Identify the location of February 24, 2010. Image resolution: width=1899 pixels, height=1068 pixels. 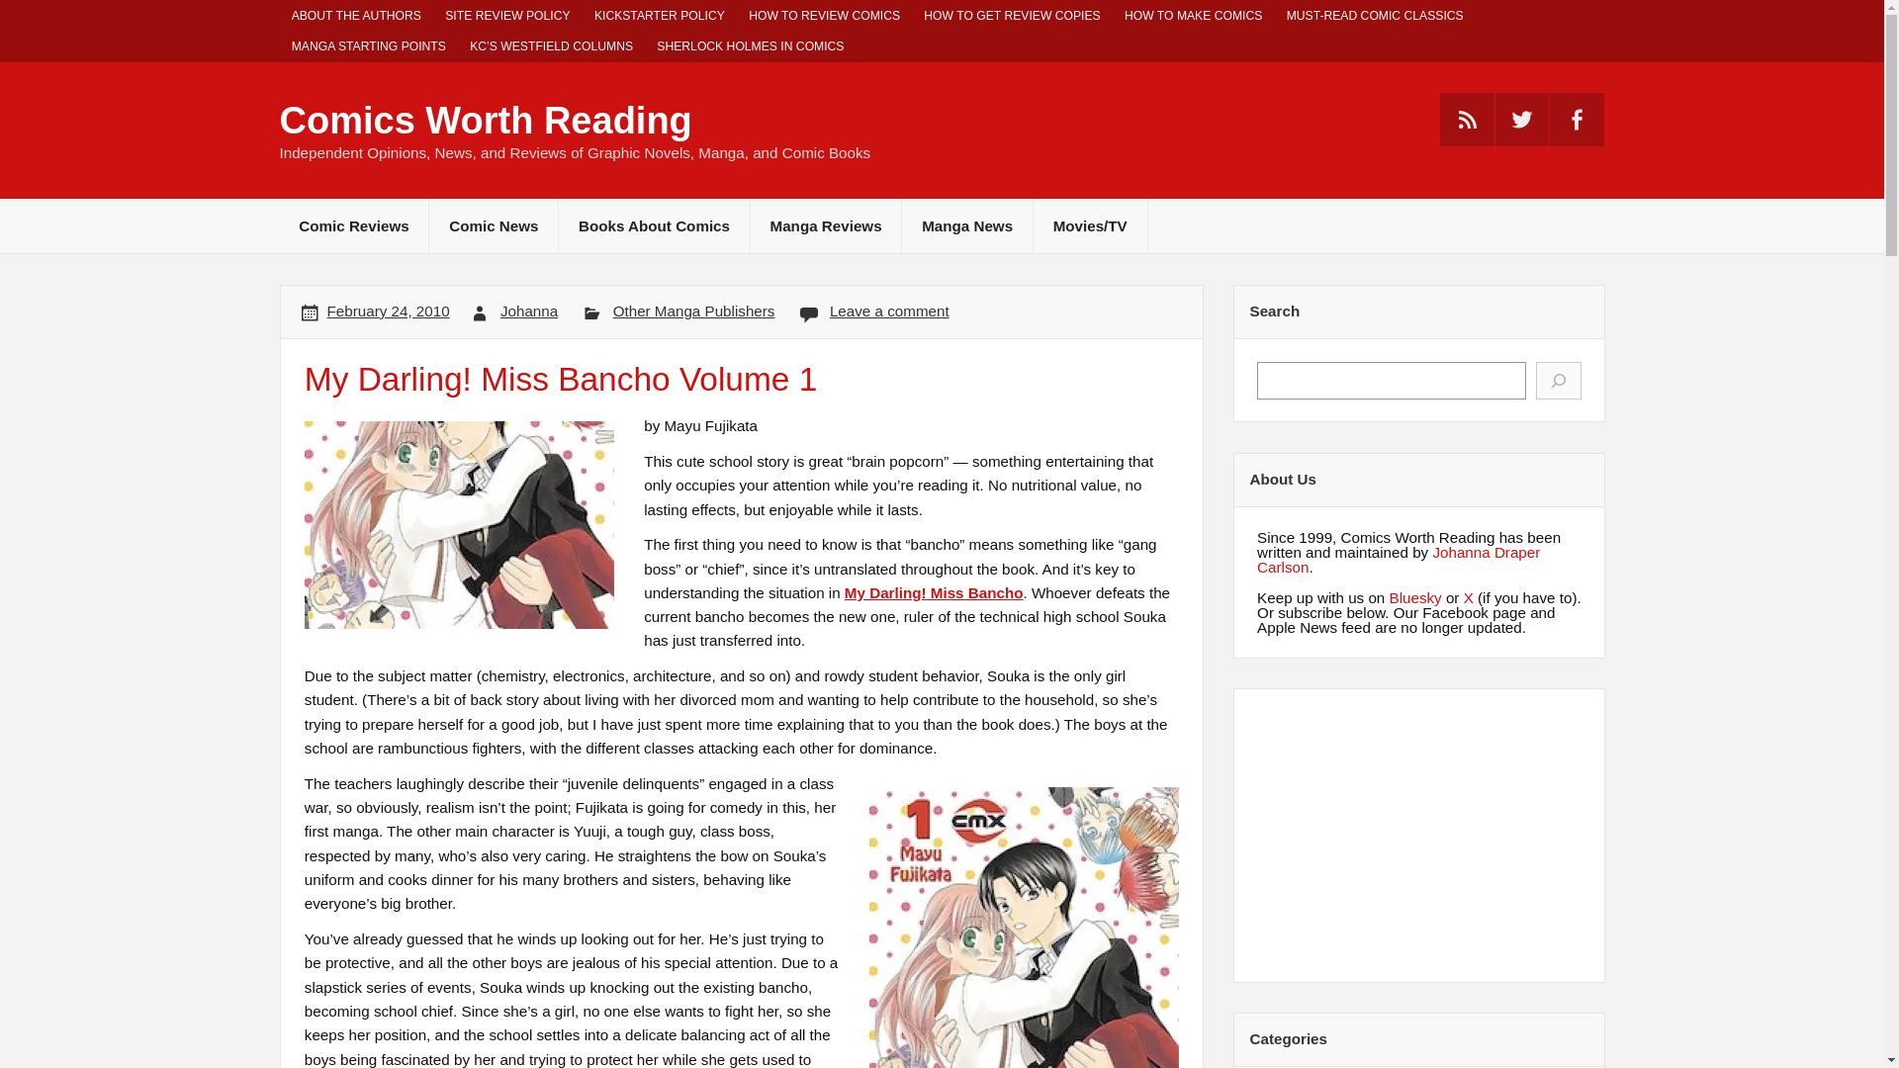
(388, 311).